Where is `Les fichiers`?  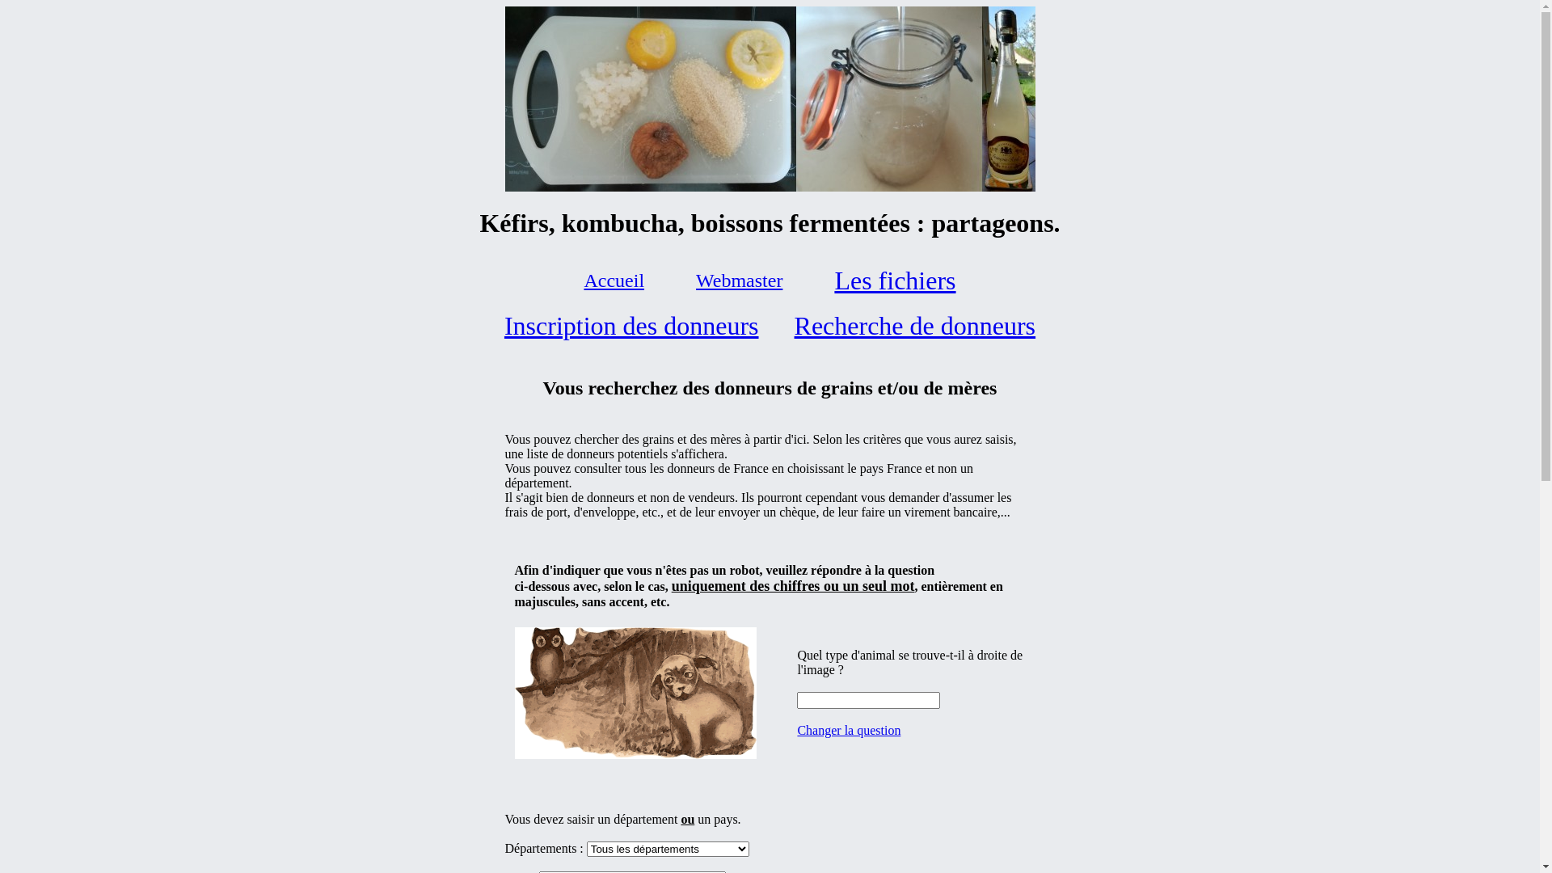
Les fichiers is located at coordinates (895, 280).